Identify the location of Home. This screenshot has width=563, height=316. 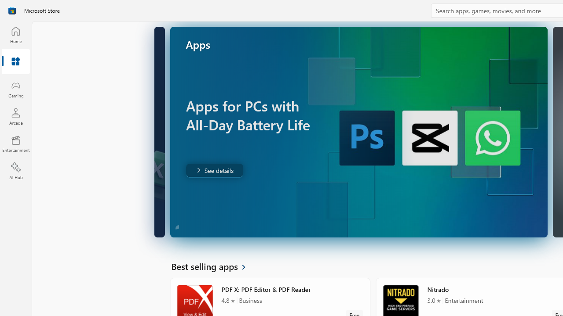
(16, 35).